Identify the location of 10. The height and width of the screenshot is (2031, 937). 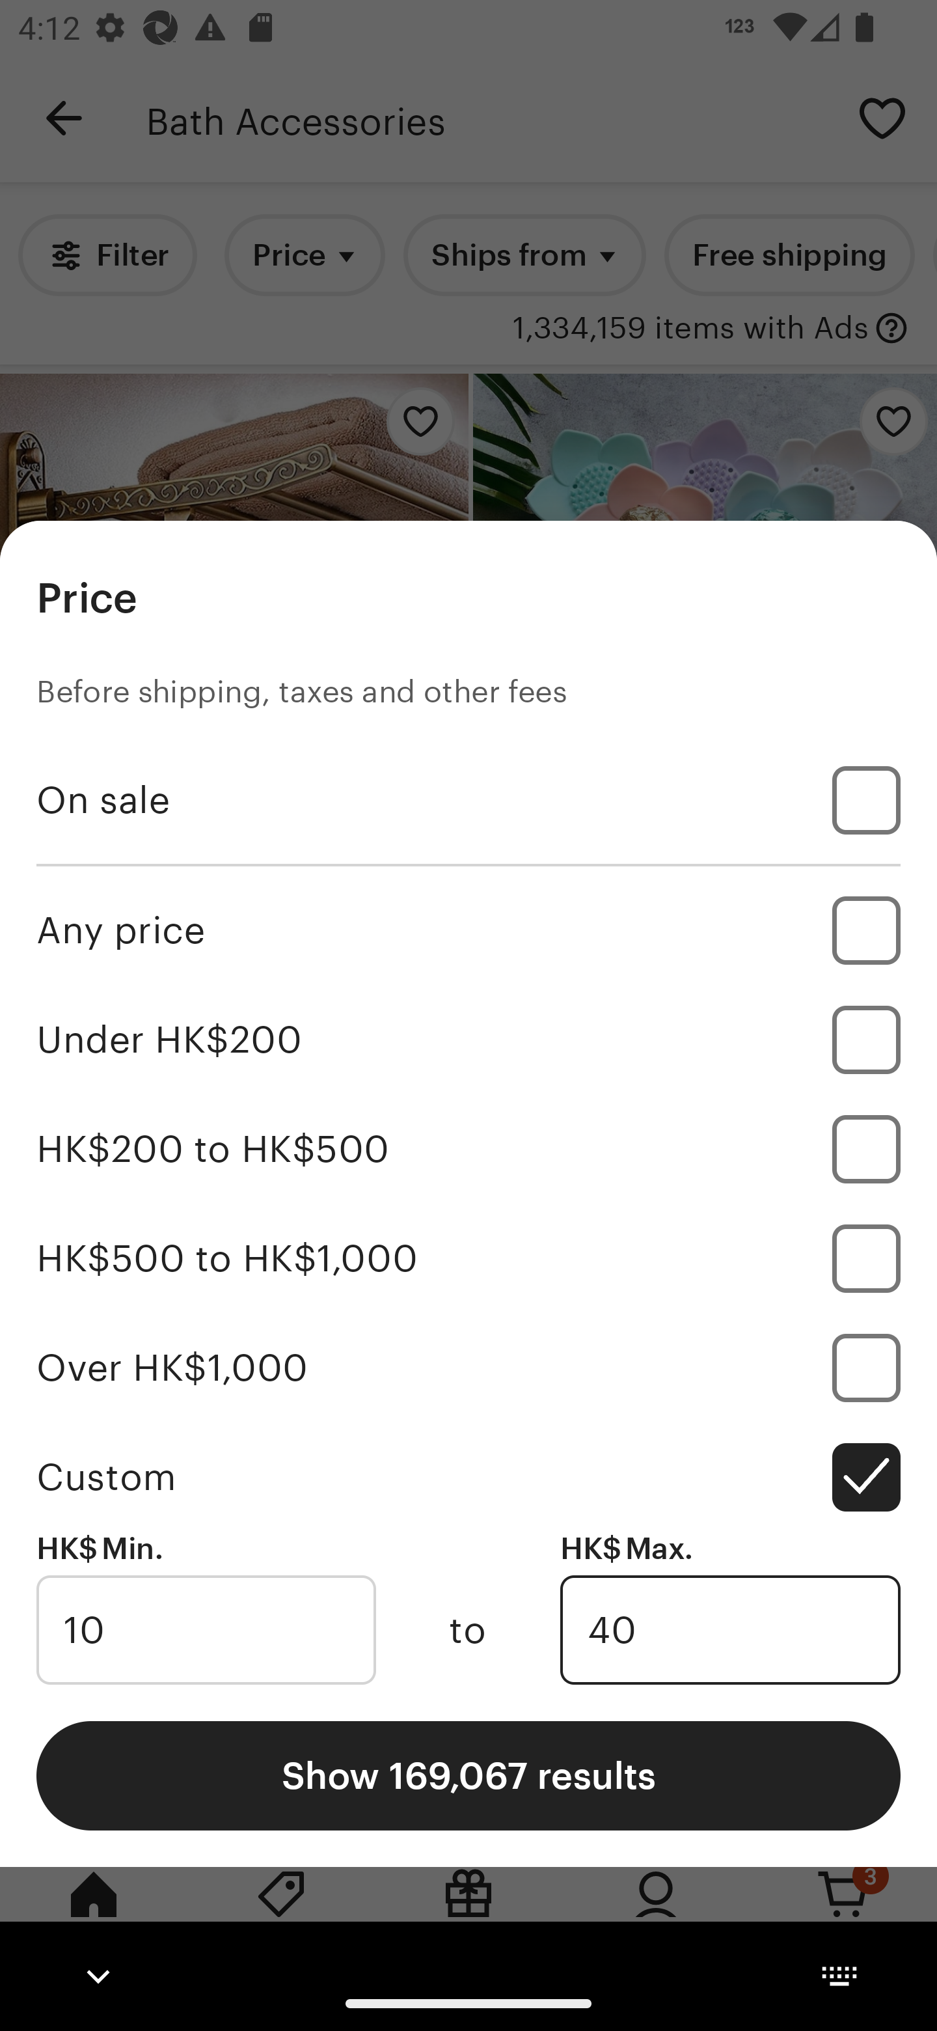
(206, 1630).